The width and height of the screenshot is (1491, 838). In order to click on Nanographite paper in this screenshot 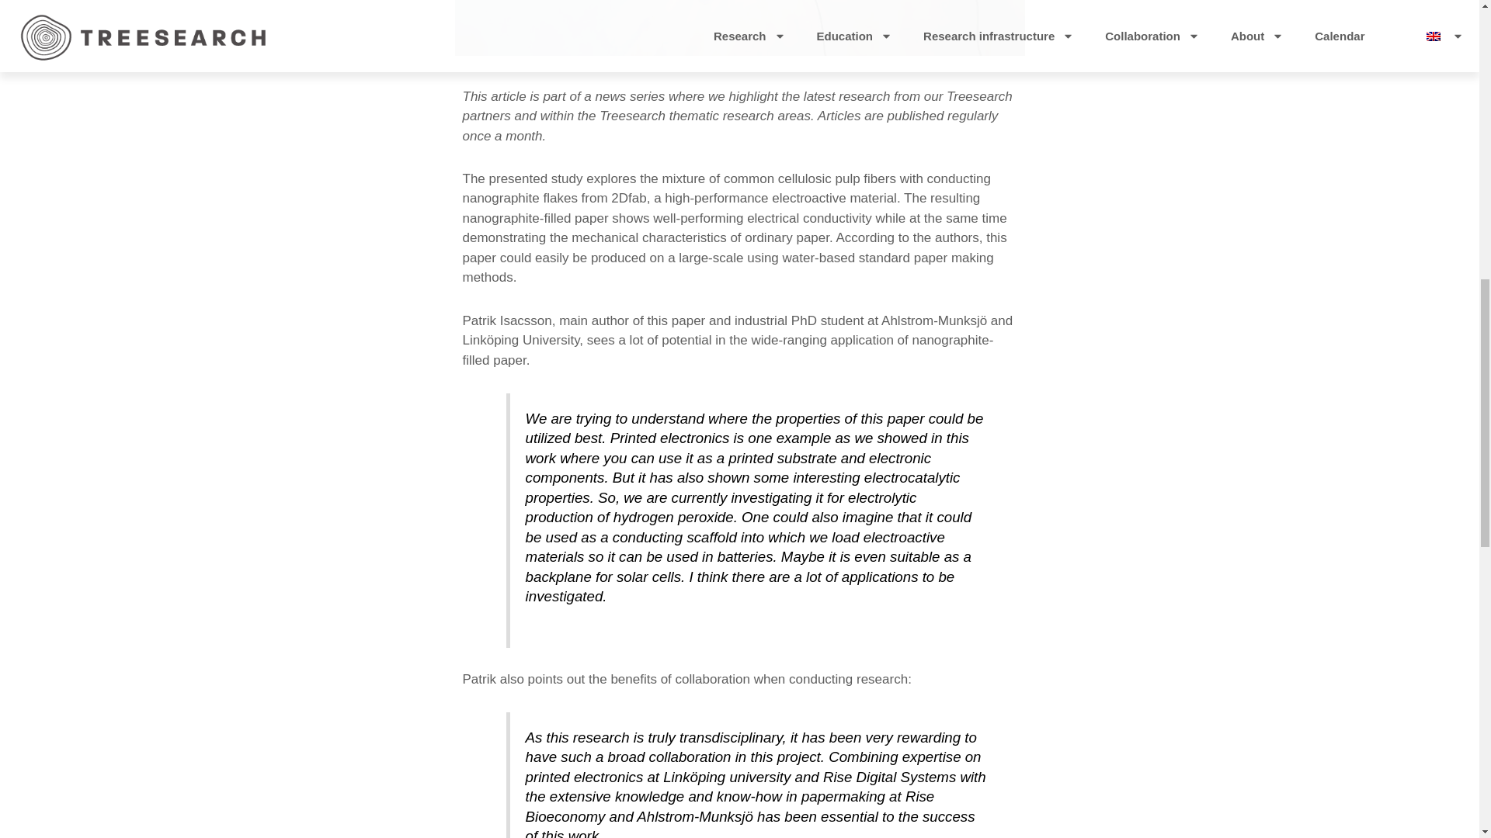, I will do `click(739, 28)`.